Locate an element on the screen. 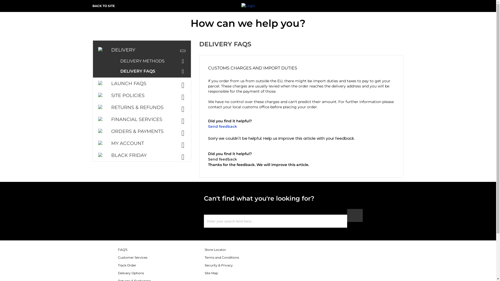 The width and height of the screenshot is (500, 281). Terms and Conditions is located at coordinates (222, 258).